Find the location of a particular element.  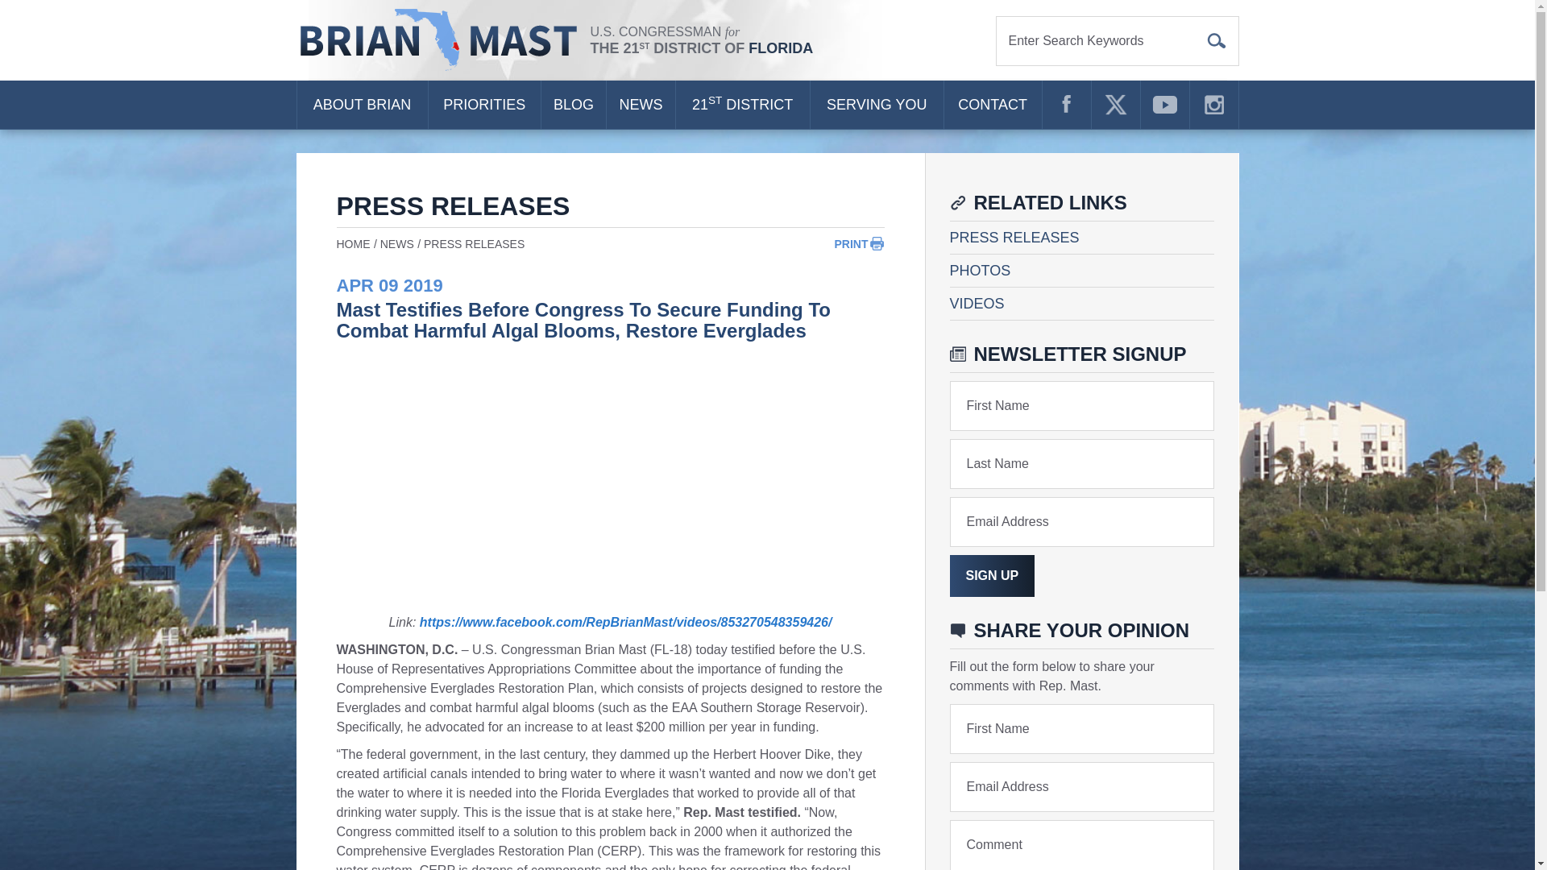

21ST DISTRICT is located at coordinates (743, 105).